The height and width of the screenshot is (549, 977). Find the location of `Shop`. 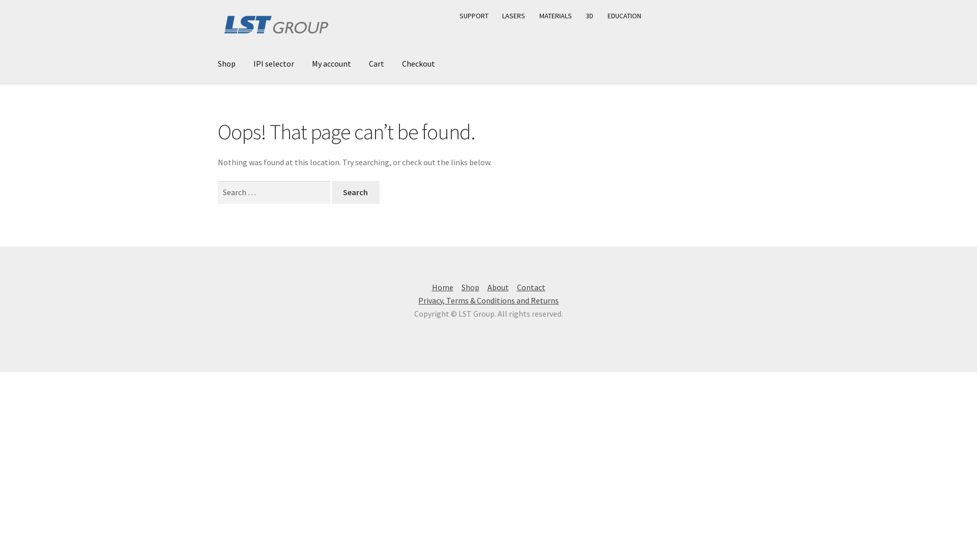

Shop is located at coordinates (470, 287).